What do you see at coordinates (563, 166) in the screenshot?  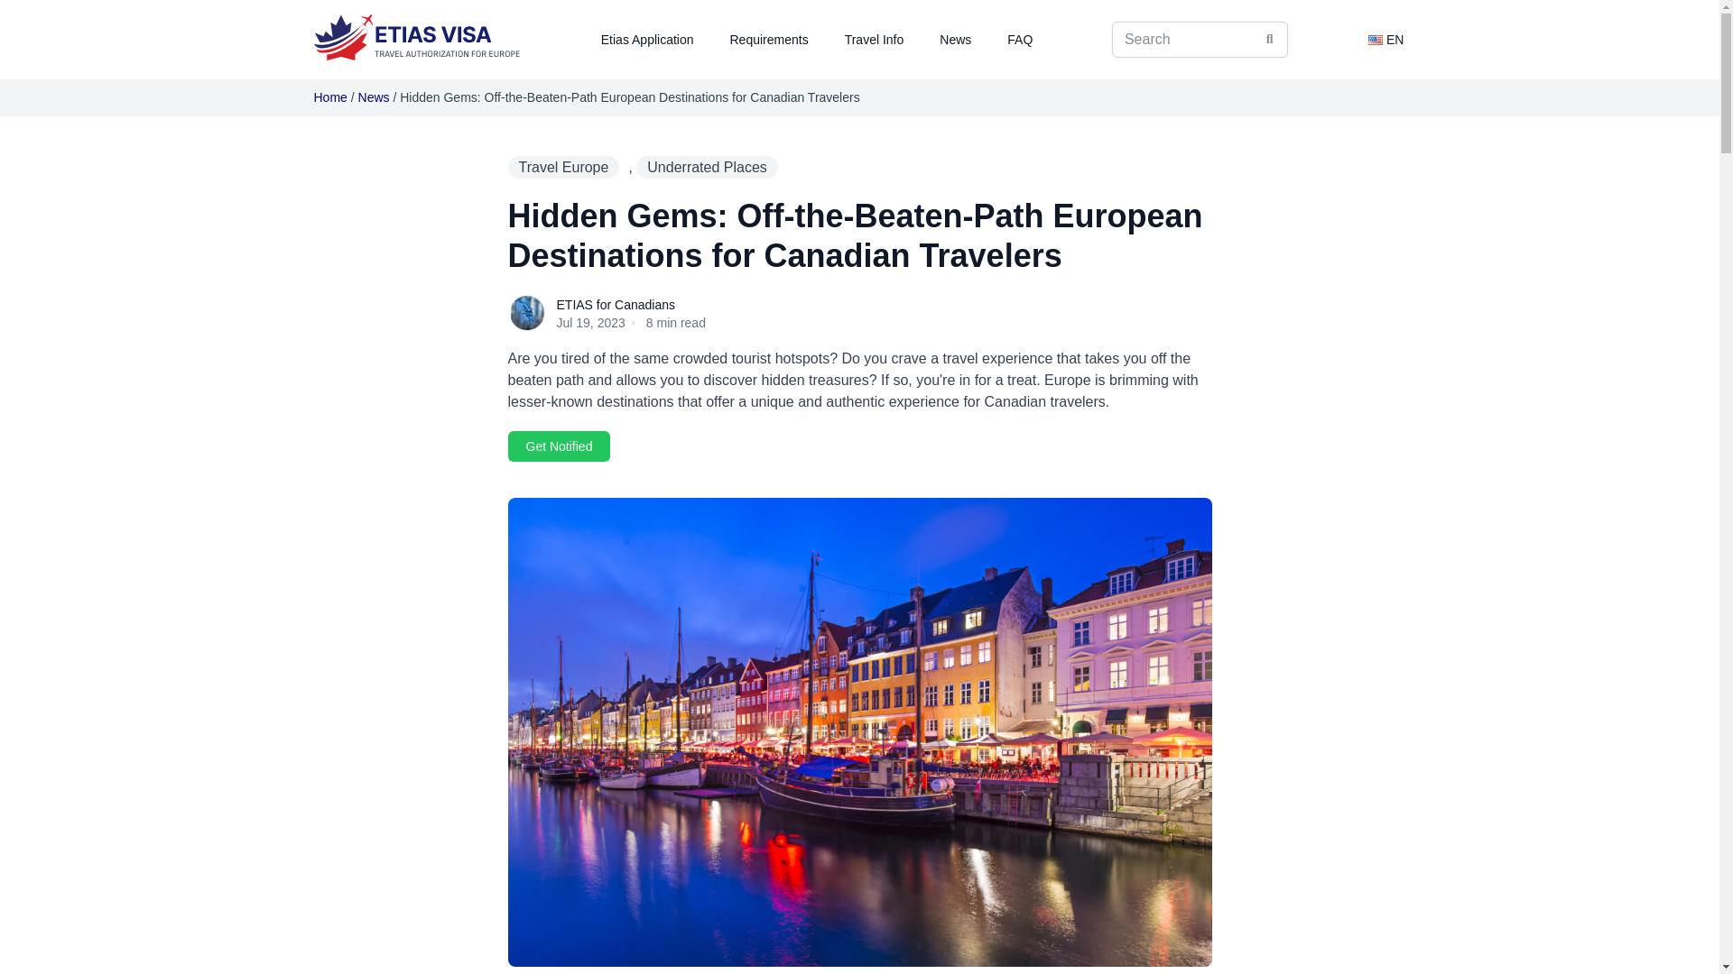 I see `Travel Europe` at bounding box center [563, 166].